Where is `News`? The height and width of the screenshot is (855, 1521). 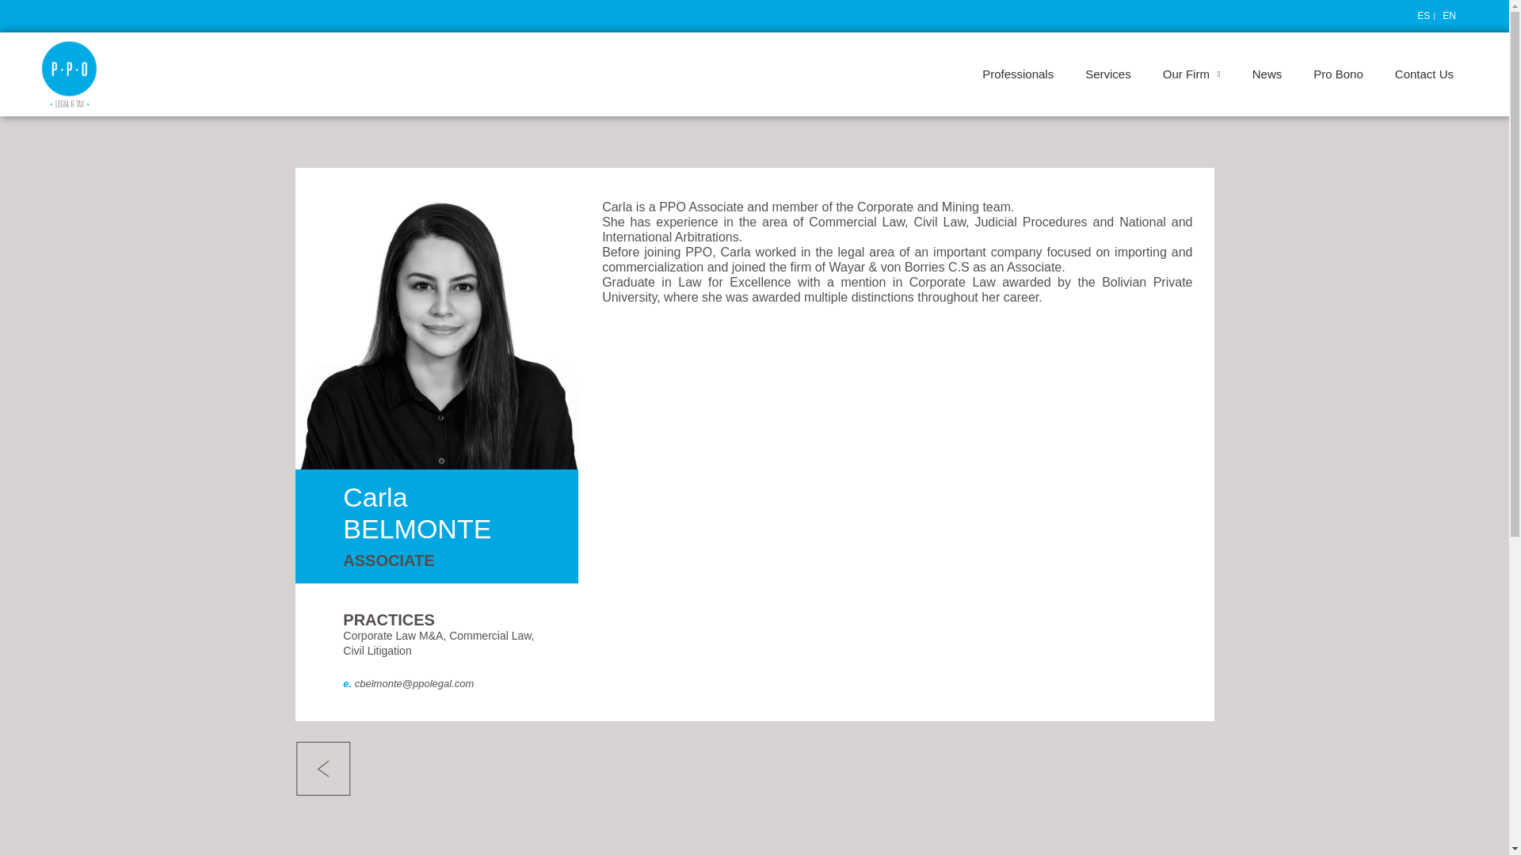
News is located at coordinates (1267, 74).